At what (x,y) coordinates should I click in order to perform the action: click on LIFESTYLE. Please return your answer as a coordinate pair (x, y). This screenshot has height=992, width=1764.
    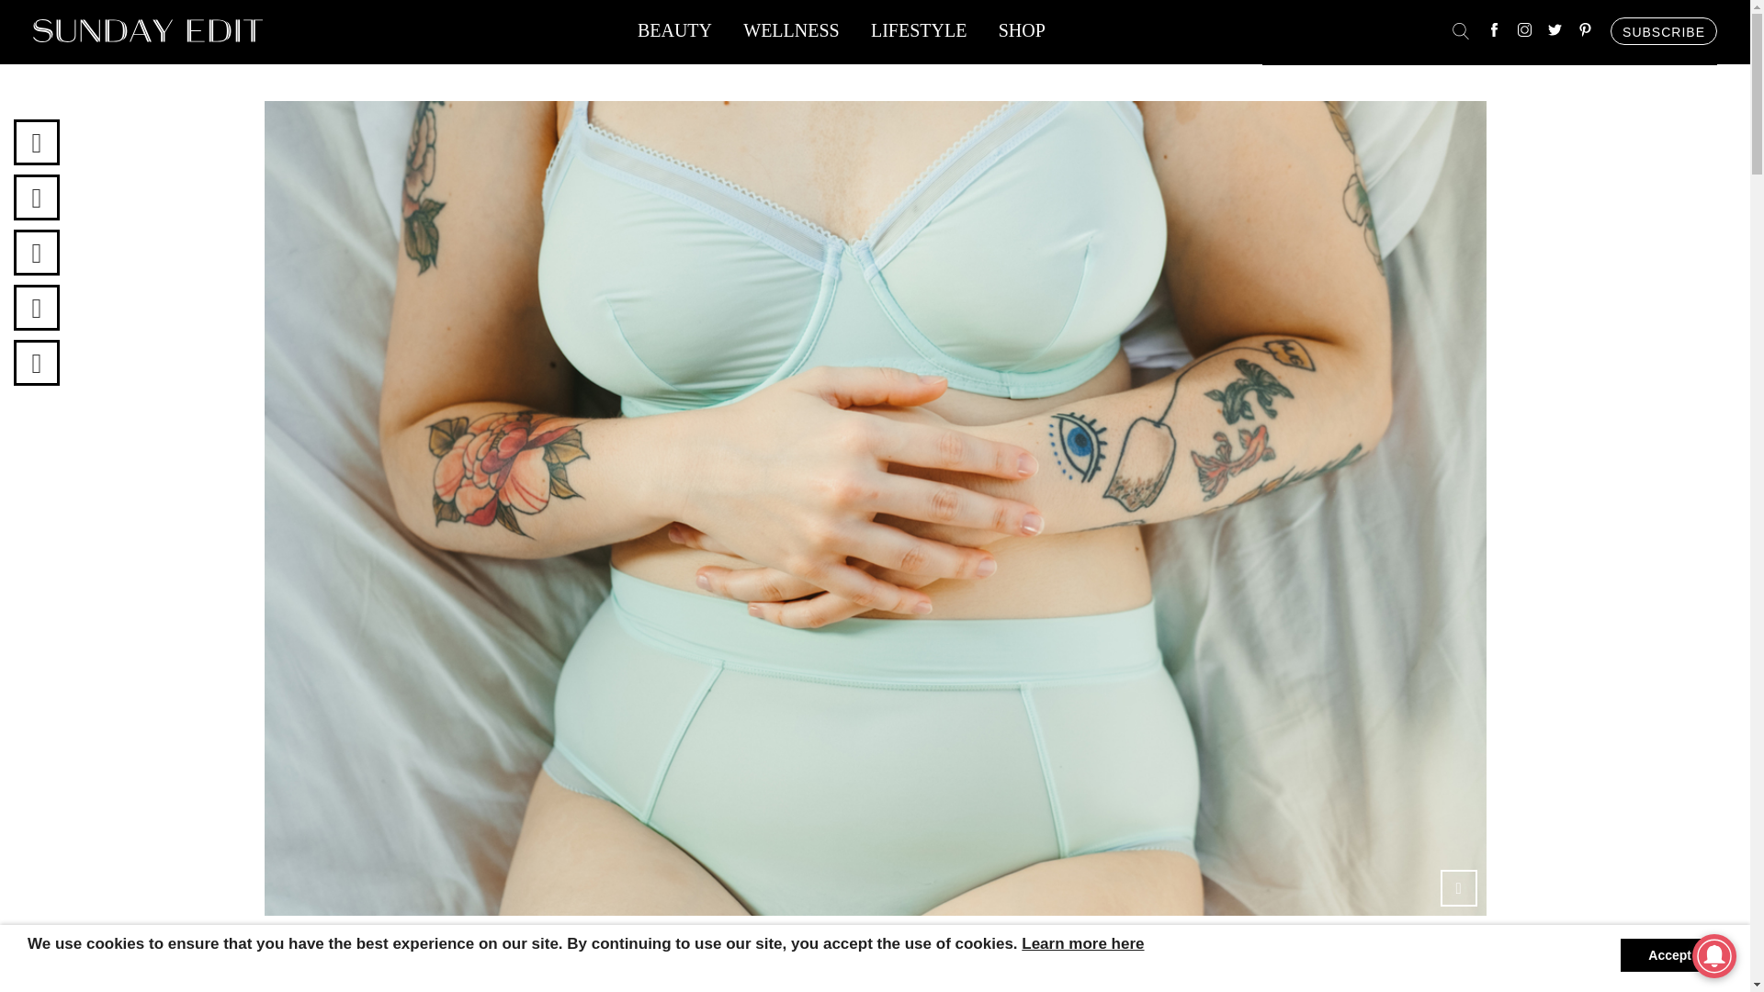
    Looking at the image, I should click on (919, 35).